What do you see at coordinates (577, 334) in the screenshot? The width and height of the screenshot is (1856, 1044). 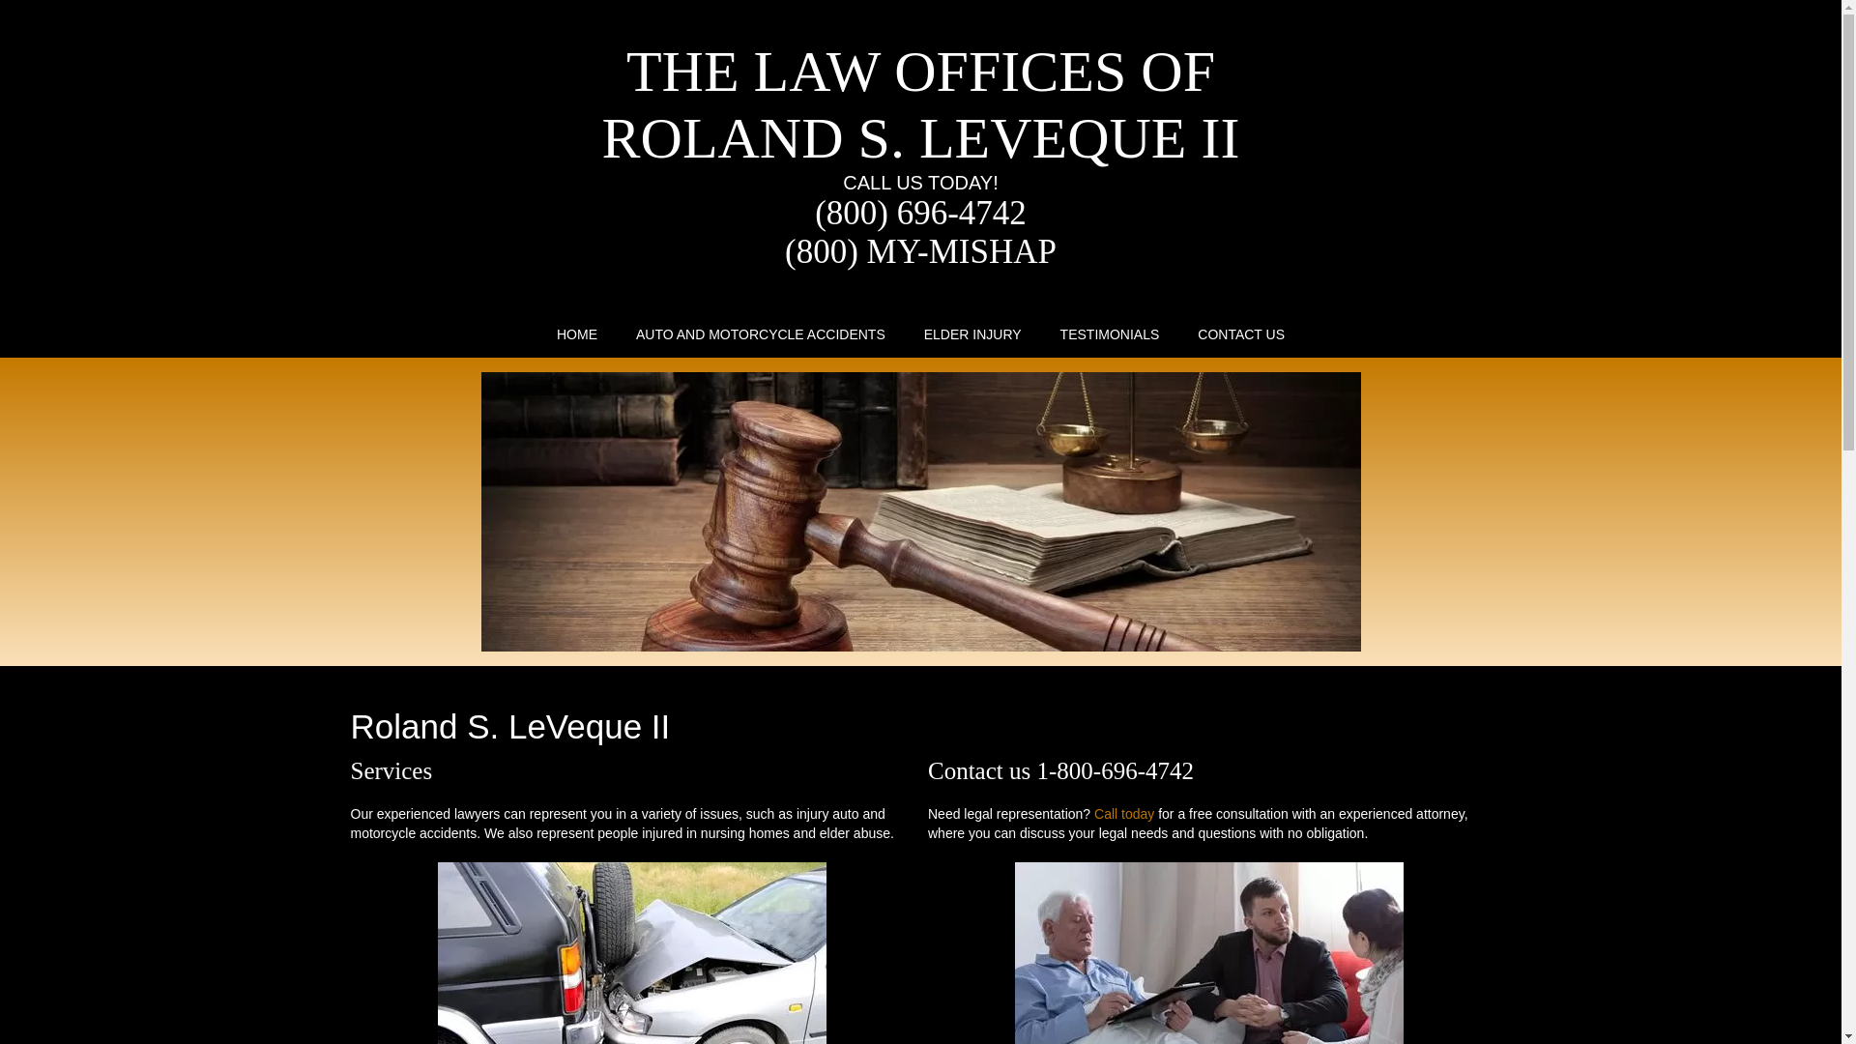 I see `HOME` at bounding box center [577, 334].